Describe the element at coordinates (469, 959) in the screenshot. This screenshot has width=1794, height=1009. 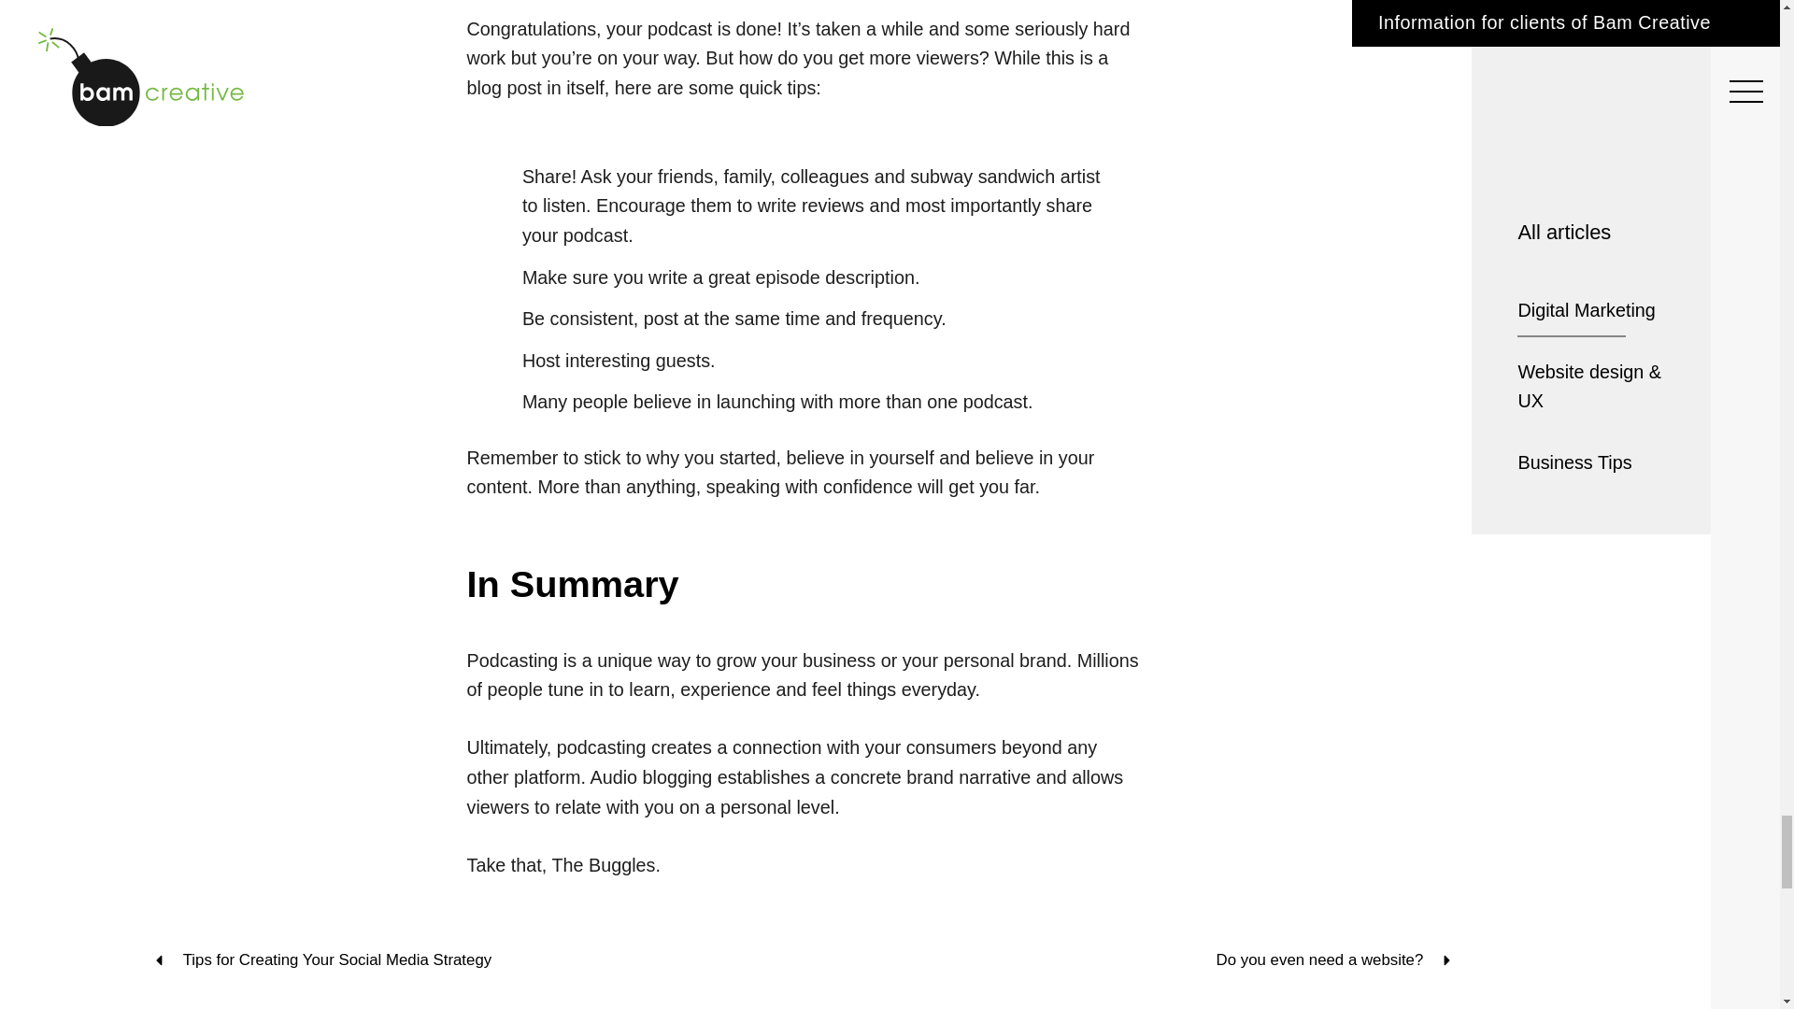
I see `Read more: Tips for Creating Your Social Media Strategy` at that location.